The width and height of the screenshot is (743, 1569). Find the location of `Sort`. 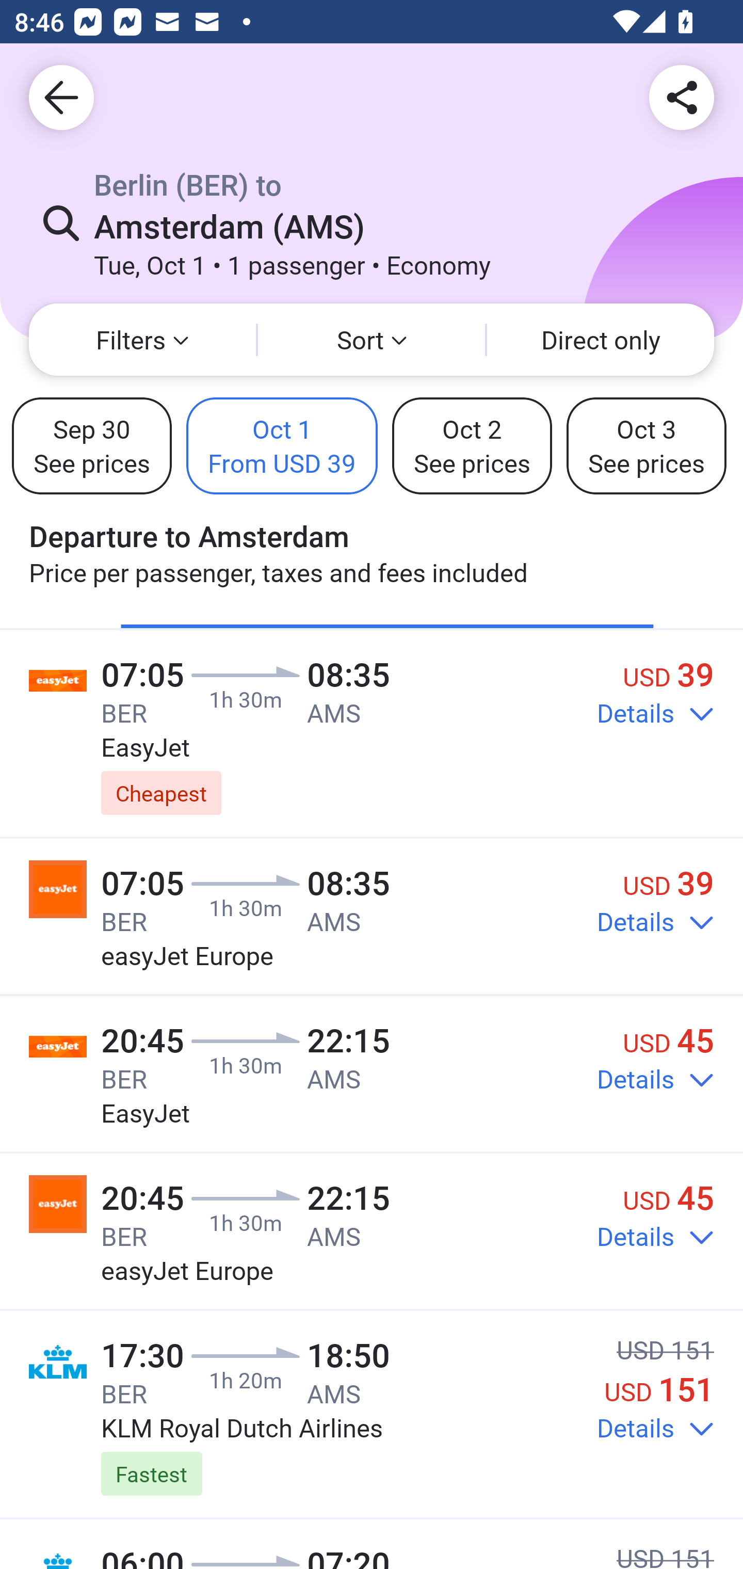

Sort is located at coordinates (372, 340).